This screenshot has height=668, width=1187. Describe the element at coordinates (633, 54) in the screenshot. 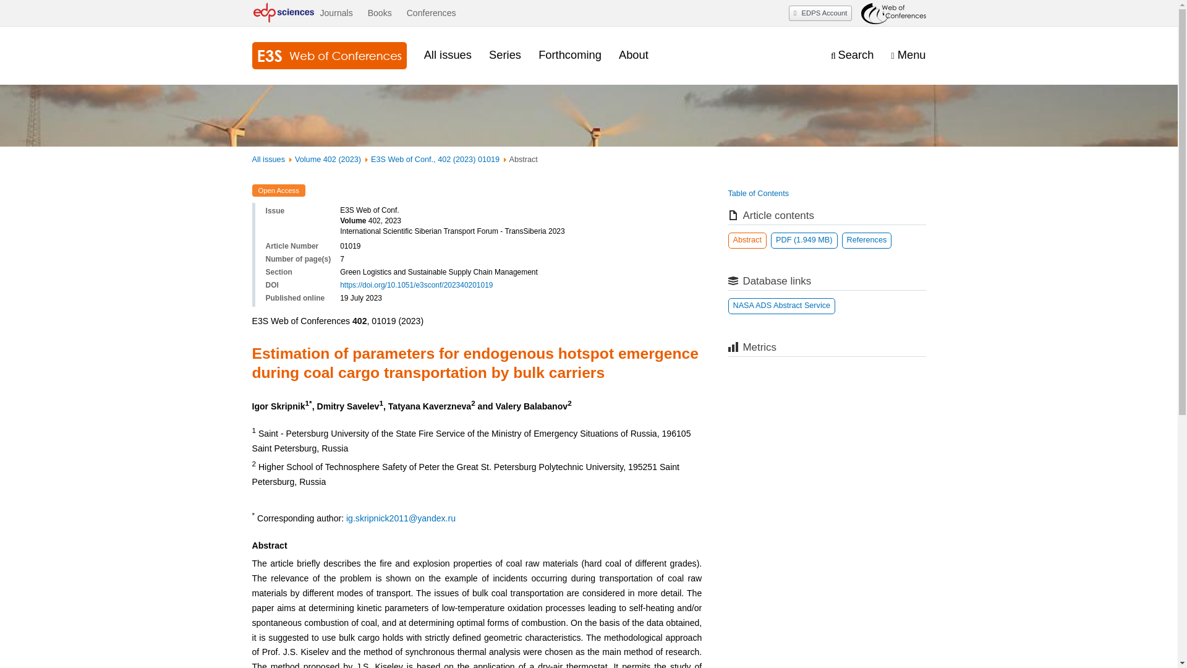

I see `About` at that location.